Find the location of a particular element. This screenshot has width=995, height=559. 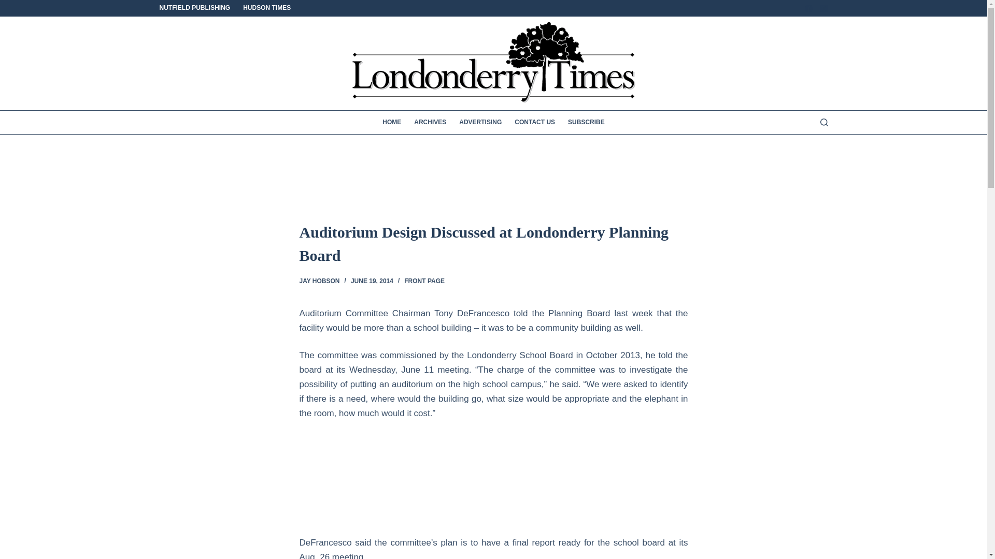

Advertisement is located at coordinates (194, 483).